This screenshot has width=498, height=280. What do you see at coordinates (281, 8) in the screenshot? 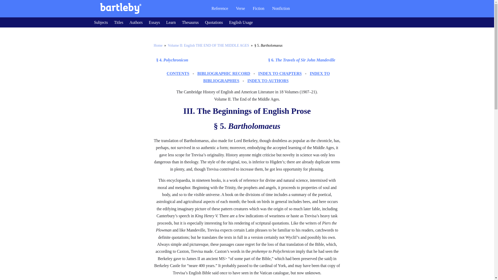
I see `Nonfiction` at bounding box center [281, 8].